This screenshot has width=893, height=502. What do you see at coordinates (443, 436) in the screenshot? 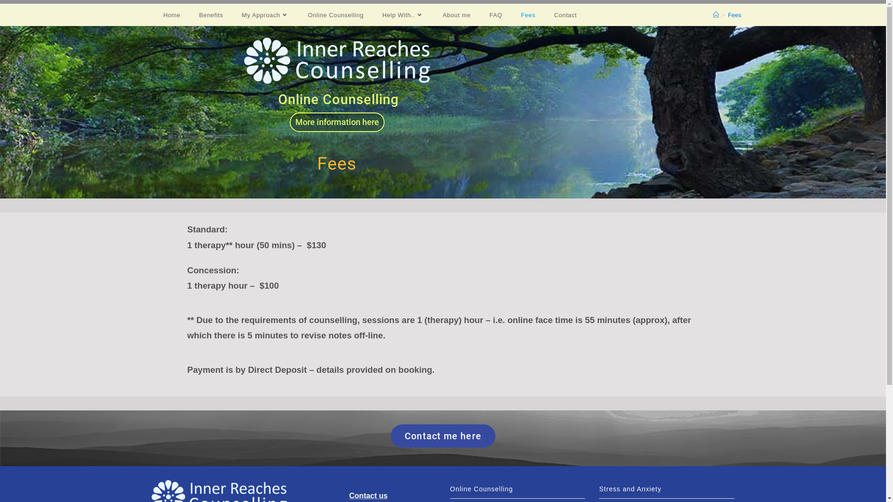
I see `Contact me here` at bounding box center [443, 436].